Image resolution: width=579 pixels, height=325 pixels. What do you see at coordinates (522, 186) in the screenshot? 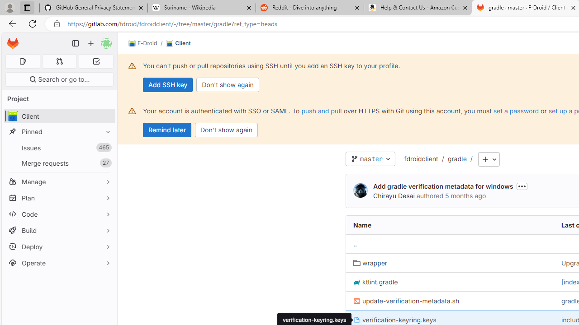
I see `Toggle commit description` at bounding box center [522, 186].